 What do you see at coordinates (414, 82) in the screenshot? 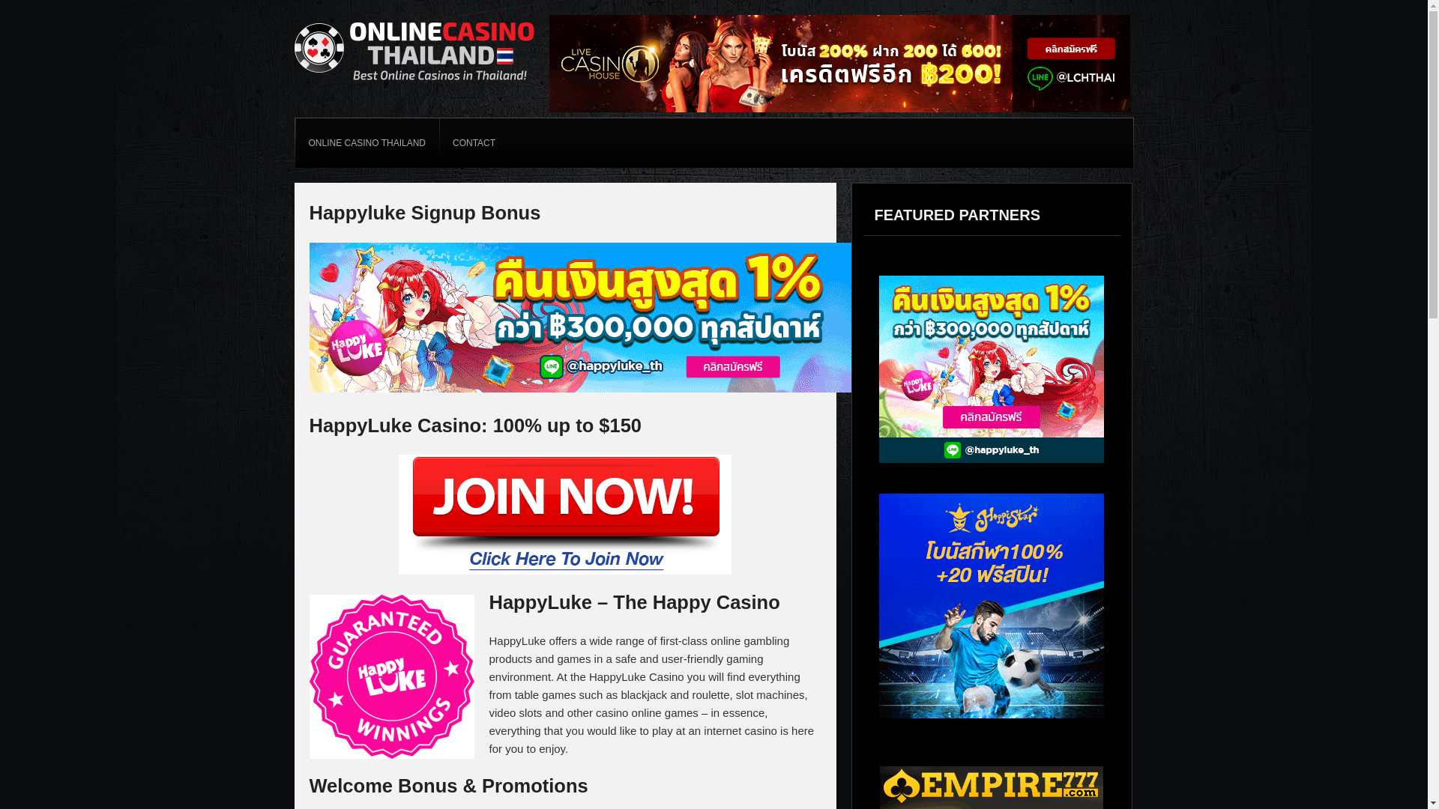
I see `Online Casino Thailand` at bounding box center [414, 82].